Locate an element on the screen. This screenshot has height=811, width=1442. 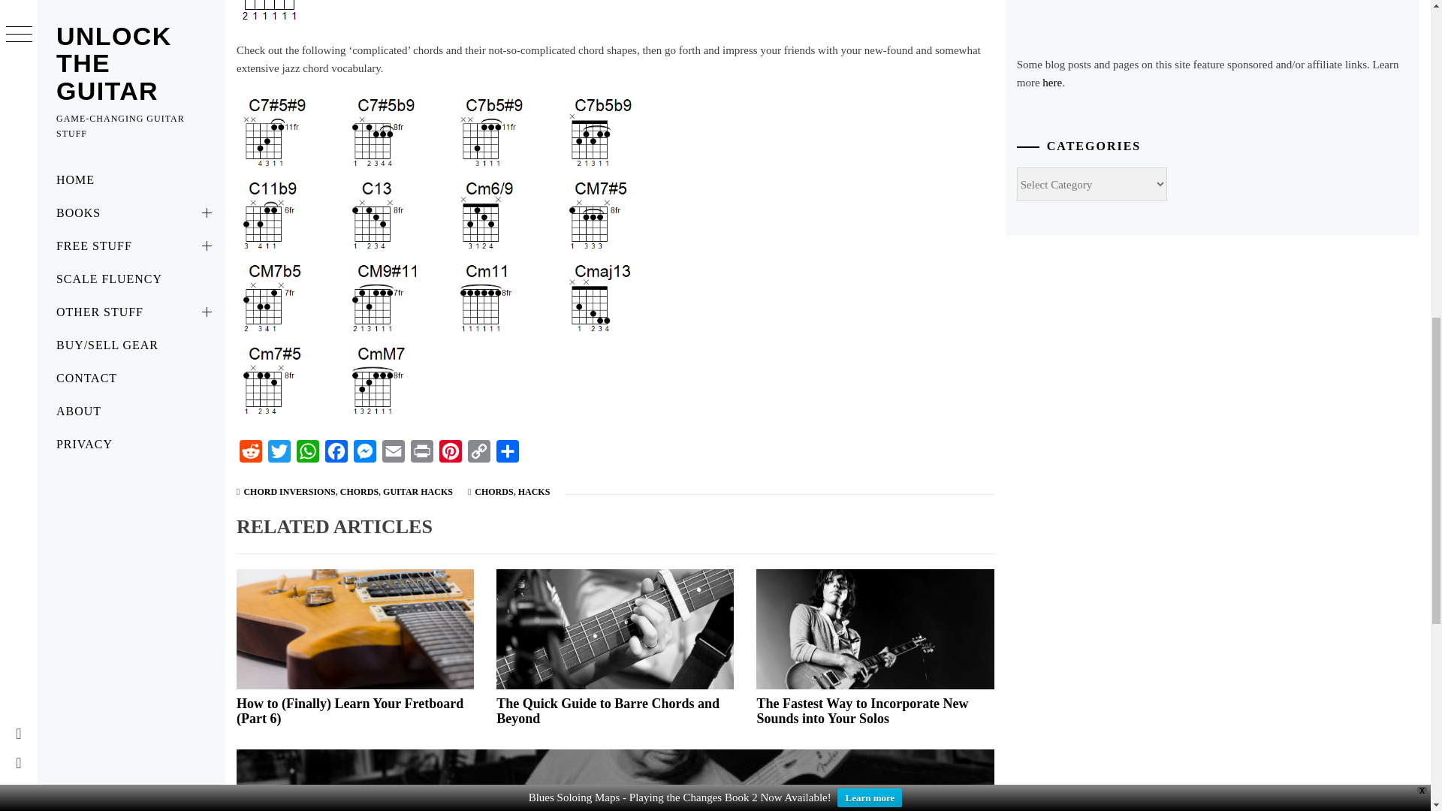
Twitter is located at coordinates (279, 455).